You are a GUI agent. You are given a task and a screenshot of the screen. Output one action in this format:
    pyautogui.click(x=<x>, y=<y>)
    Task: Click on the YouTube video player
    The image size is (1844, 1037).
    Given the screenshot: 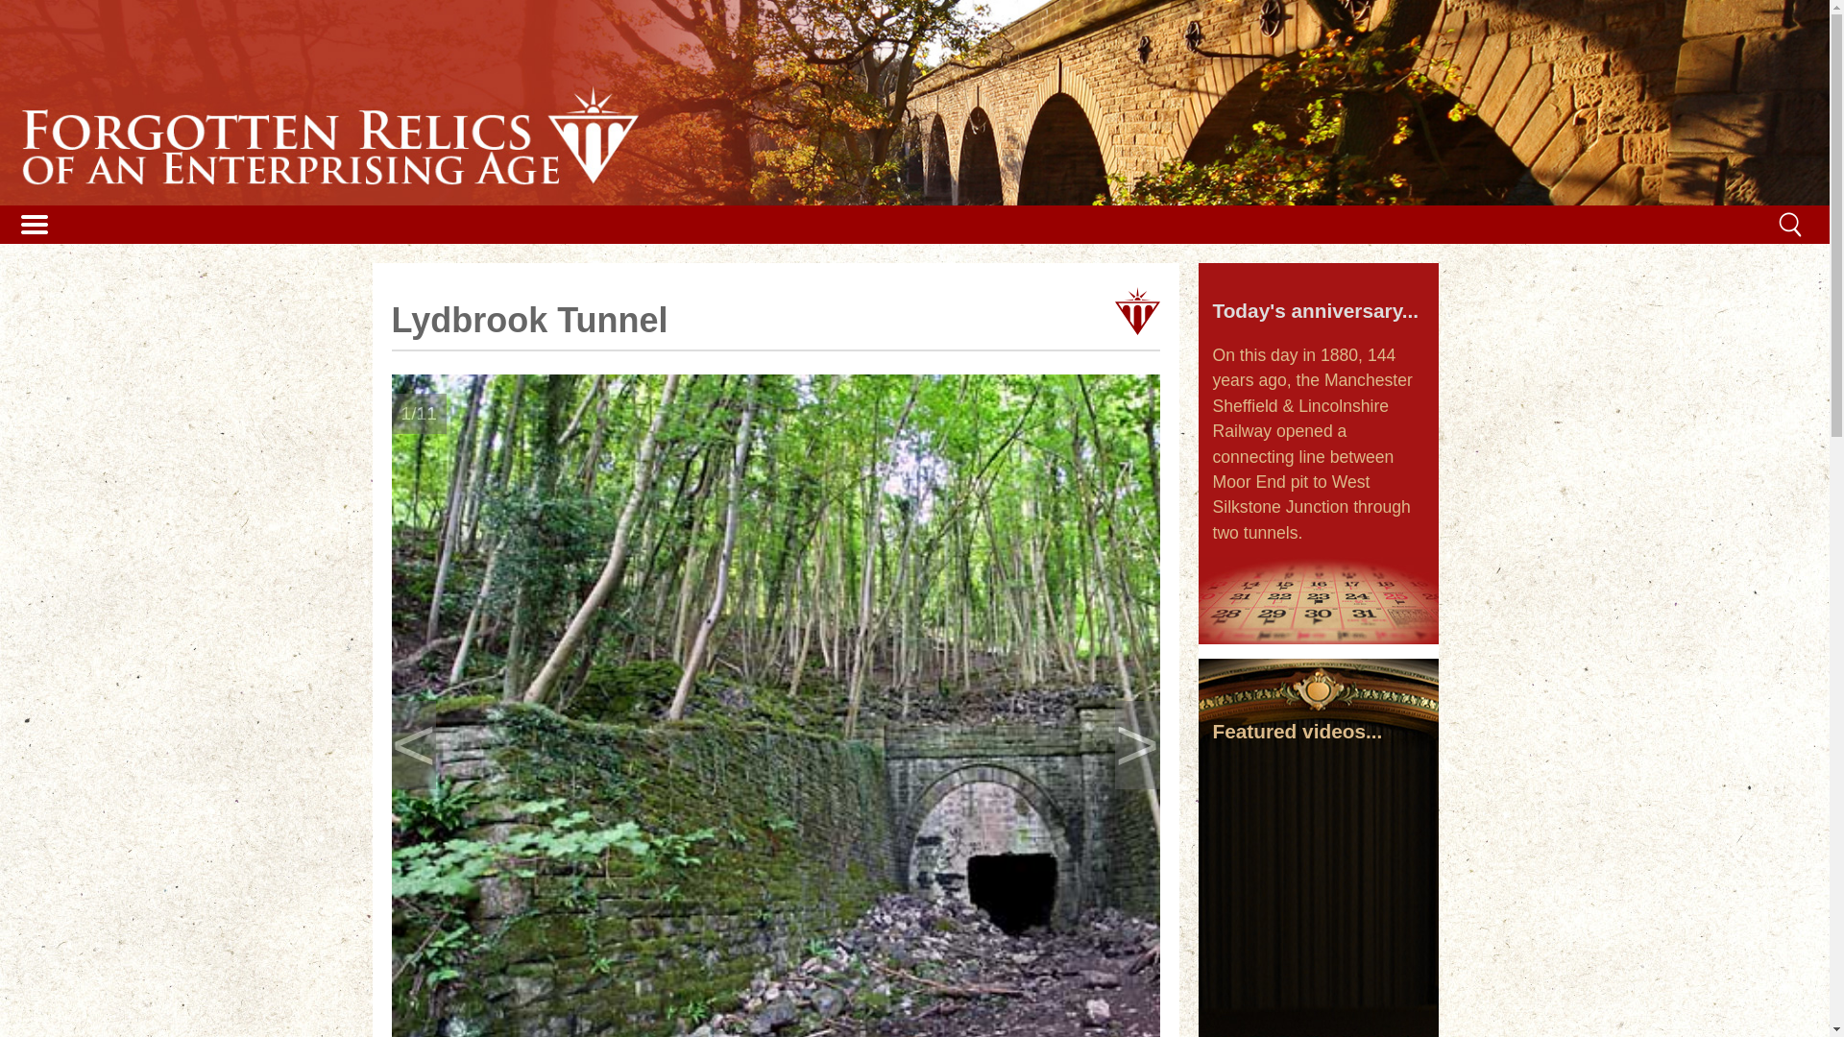 What is the action you would take?
    pyautogui.click(x=1318, y=822)
    